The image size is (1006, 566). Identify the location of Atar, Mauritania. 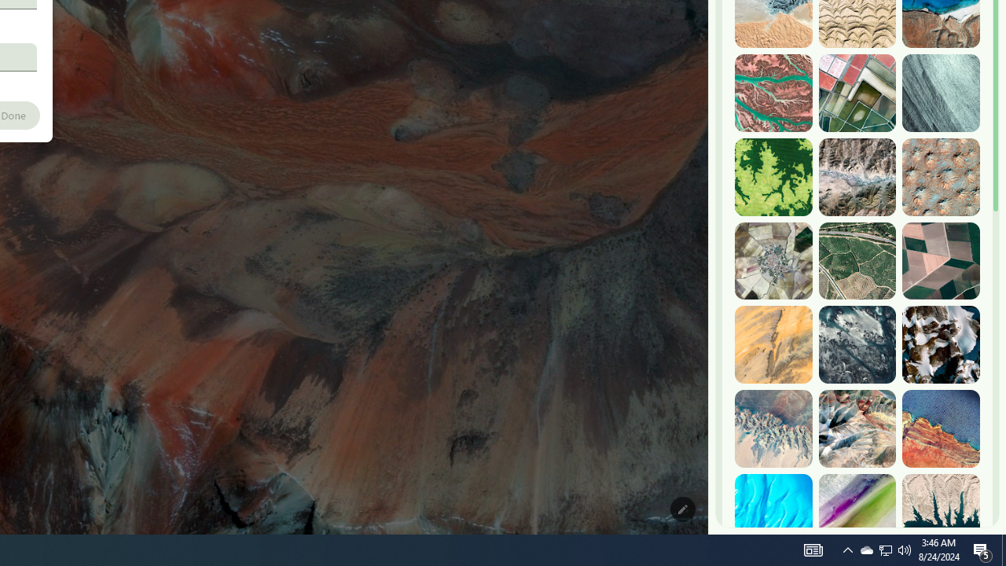
(773, 344).